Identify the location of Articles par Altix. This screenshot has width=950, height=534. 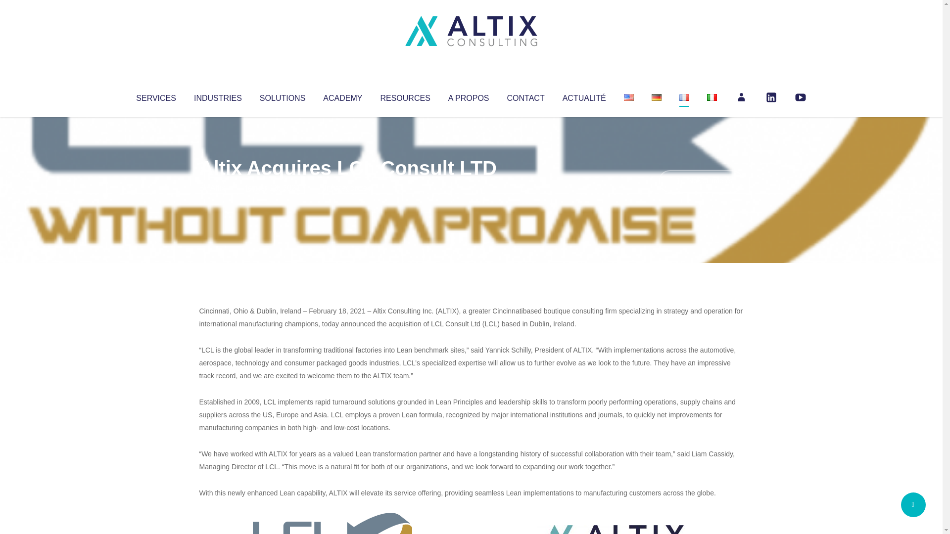
(218, 188).